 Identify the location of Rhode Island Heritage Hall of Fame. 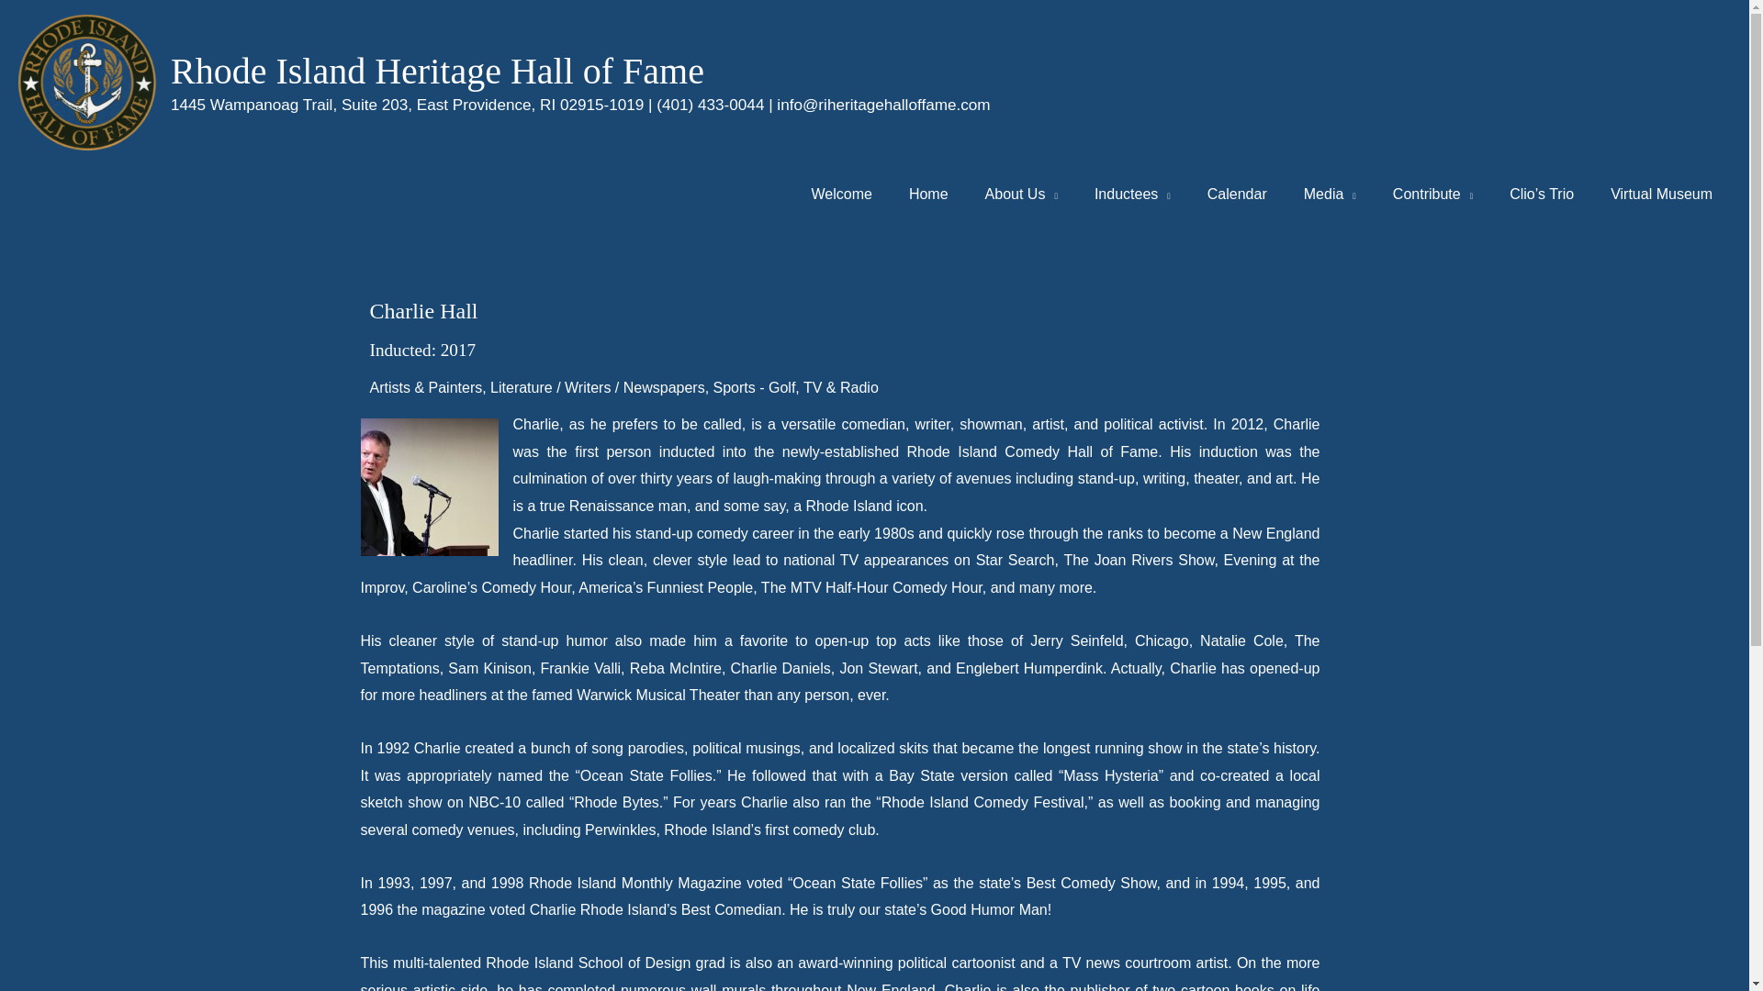
(437, 72).